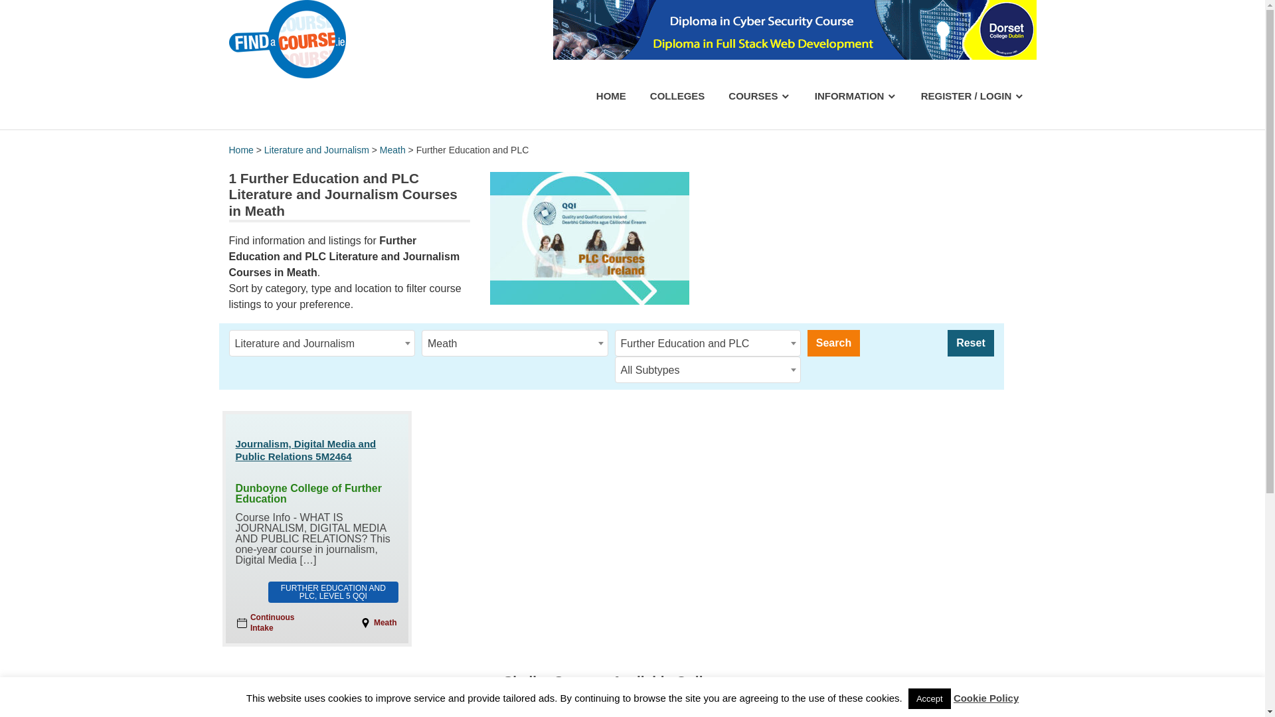 The height and width of the screenshot is (717, 1275). I want to click on HOME, so click(611, 96).